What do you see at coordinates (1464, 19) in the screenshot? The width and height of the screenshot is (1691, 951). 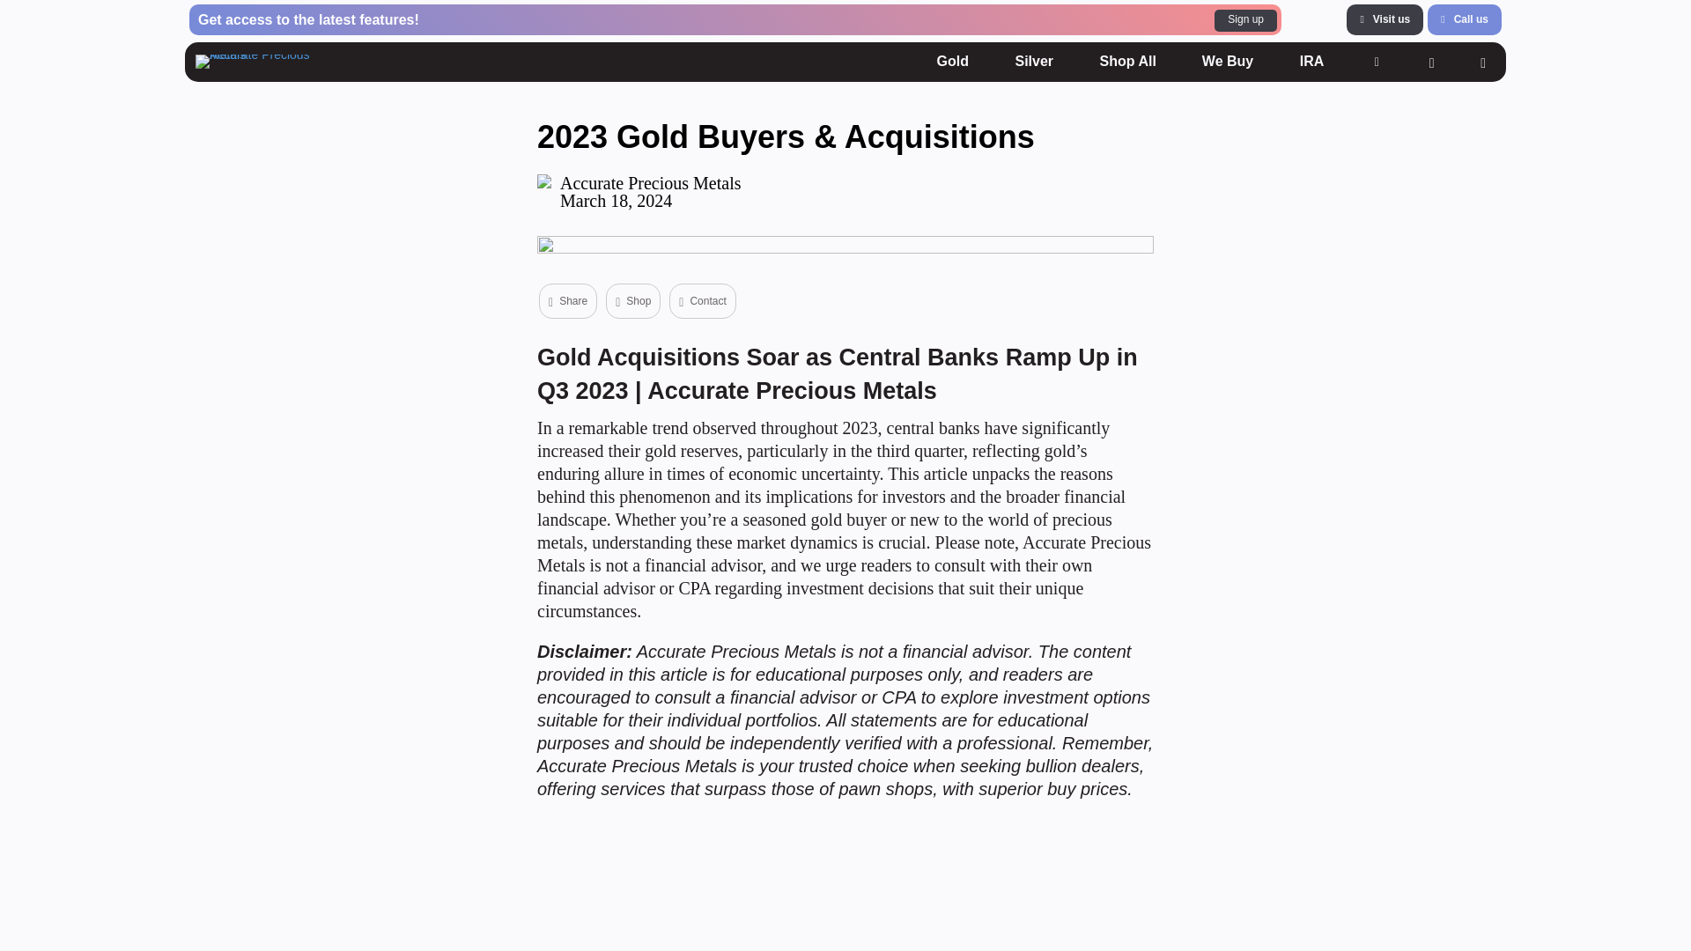 I see `Call us` at bounding box center [1464, 19].